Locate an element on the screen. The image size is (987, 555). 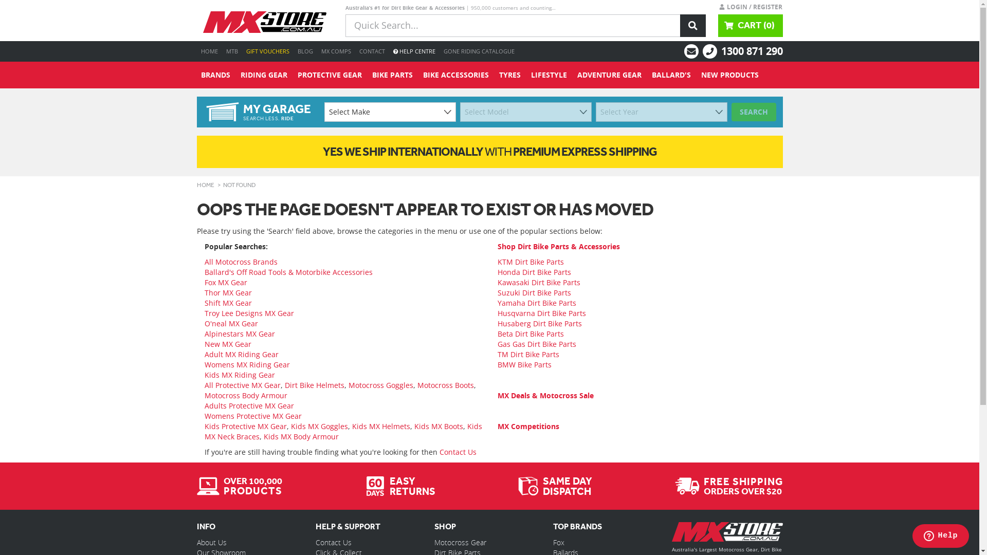
CONTACT is located at coordinates (372, 51).